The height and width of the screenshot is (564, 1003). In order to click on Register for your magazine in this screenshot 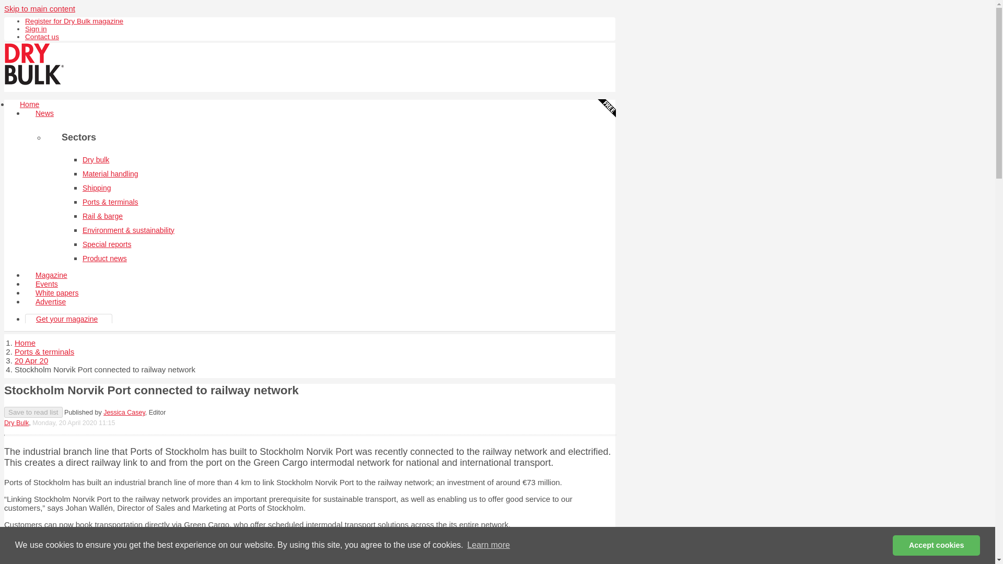, I will do `click(74, 21)`.